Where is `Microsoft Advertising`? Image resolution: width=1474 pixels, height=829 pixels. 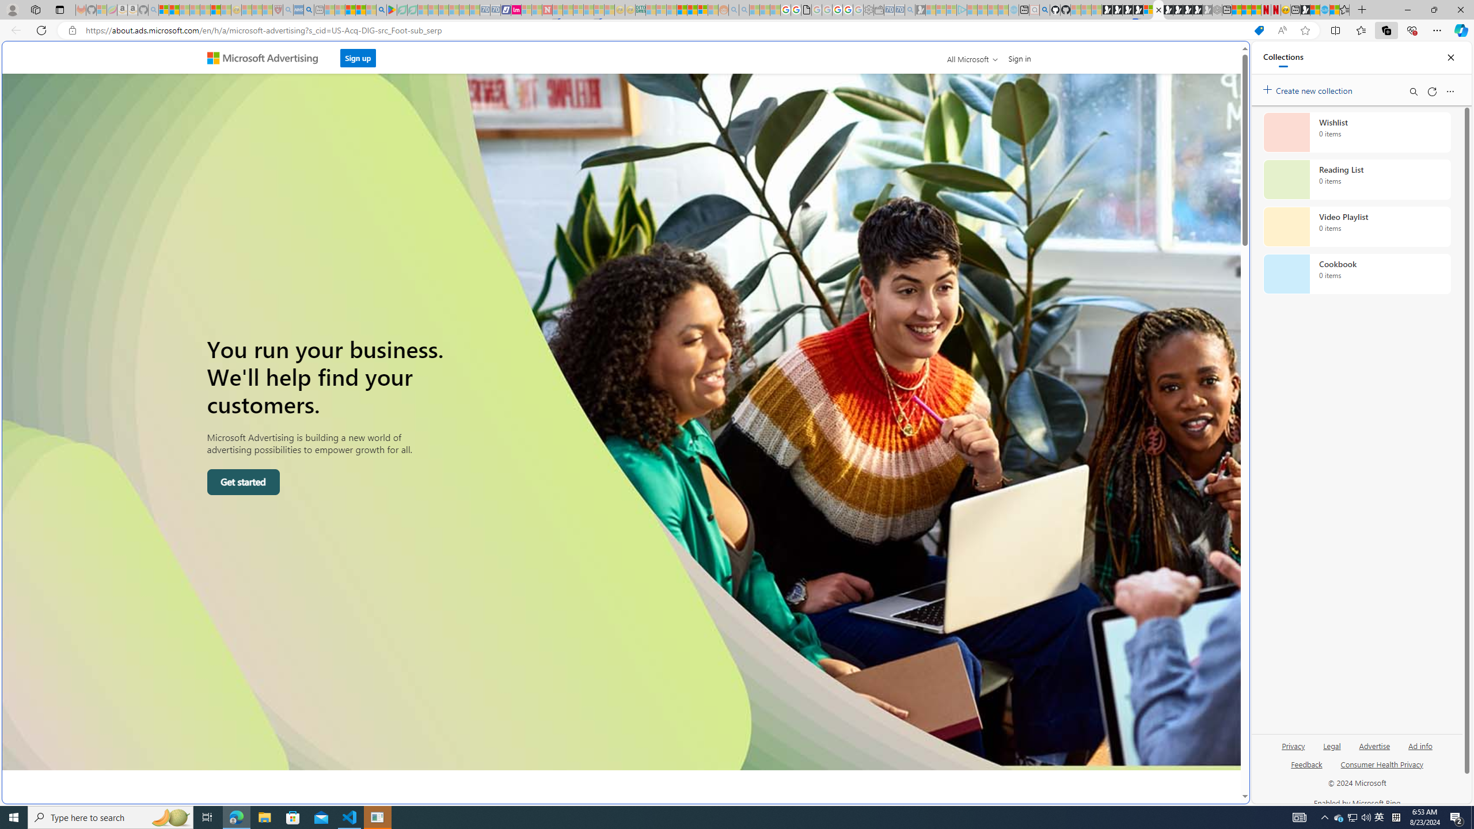
Microsoft Advertising is located at coordinates (267, 58).